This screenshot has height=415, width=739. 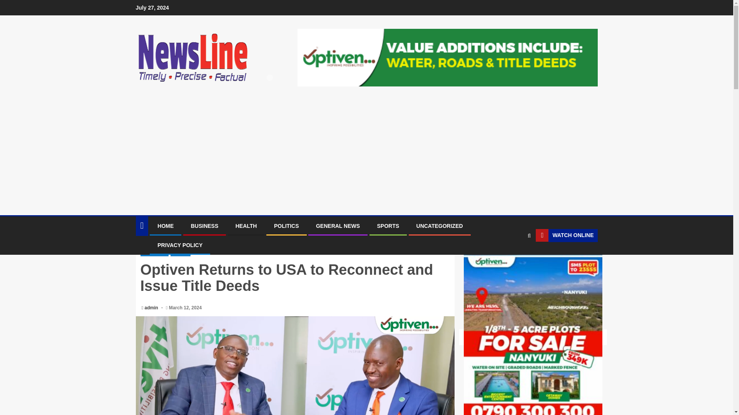 I want to click on BUSINESS, so click(x=205, y=226).